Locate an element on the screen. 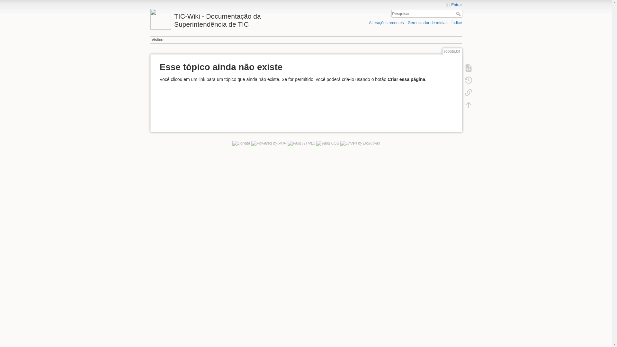 The width and height of the screenshot is (617, 347). Driven by DokuWiki is located at coordinates (360, 143).